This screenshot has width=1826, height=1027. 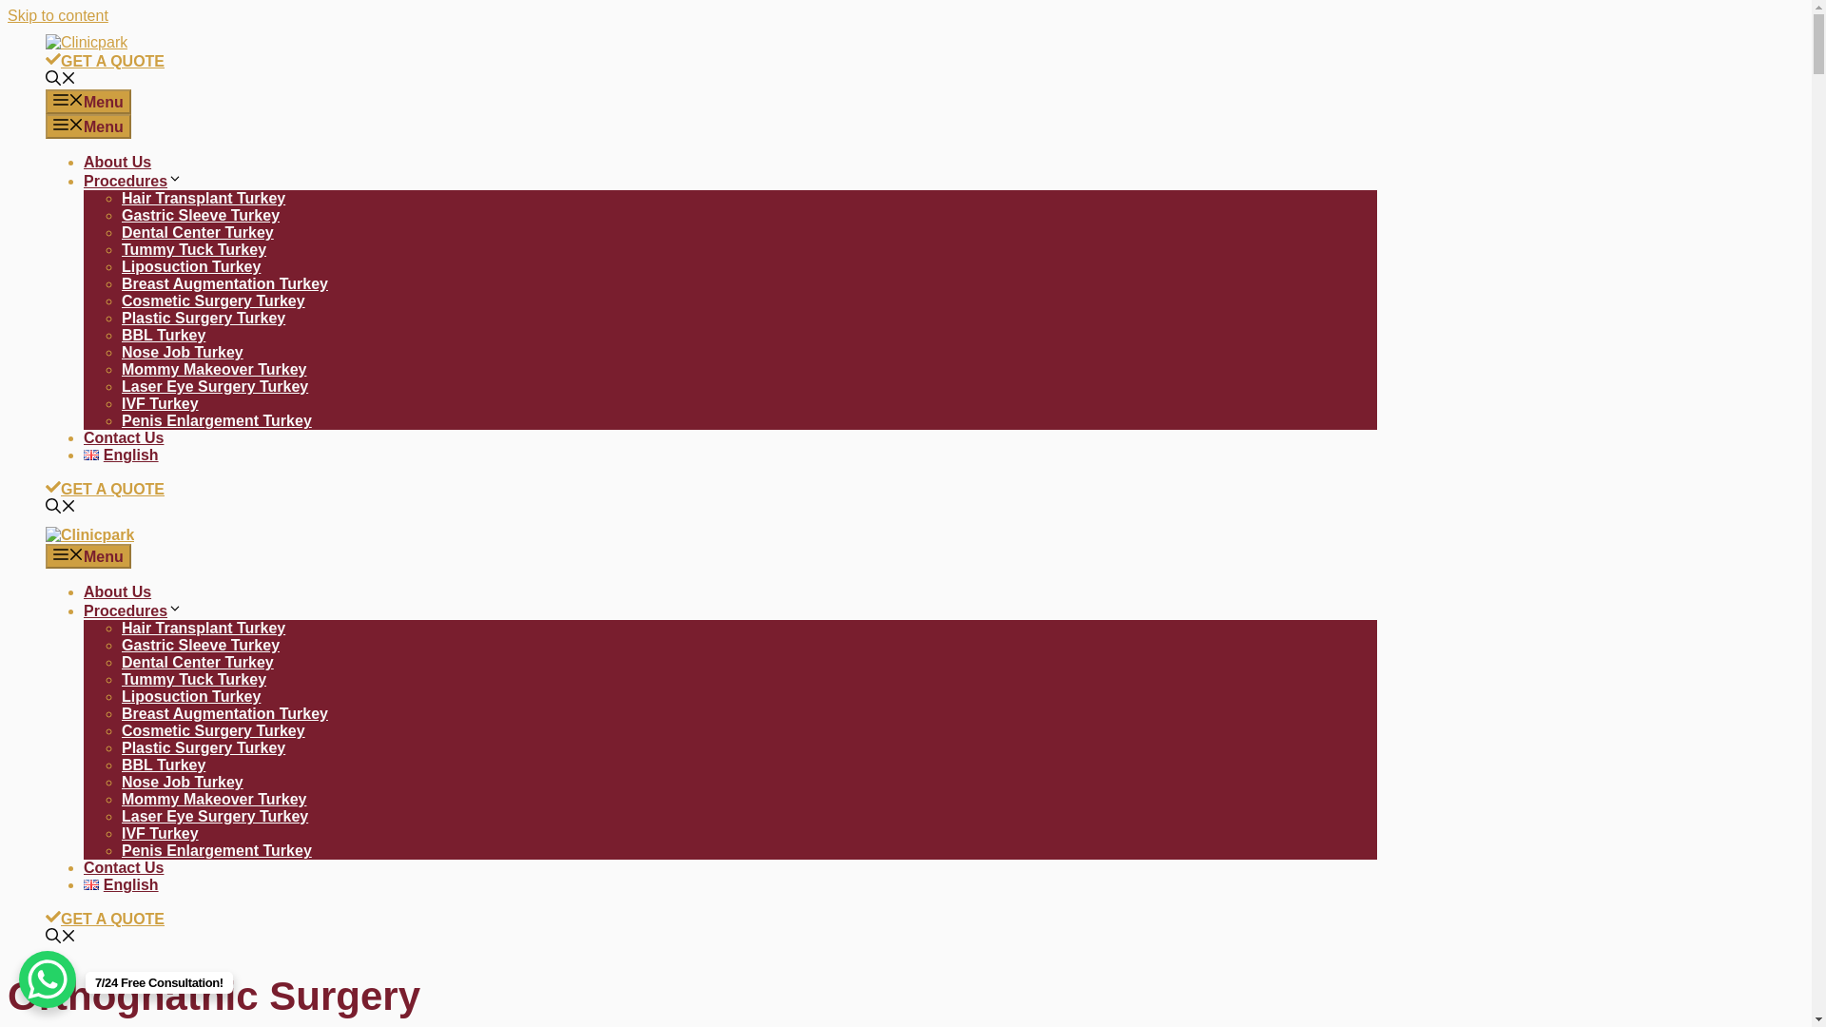 I want to click on Dental Center Turkey, so click(x=198, y=662).